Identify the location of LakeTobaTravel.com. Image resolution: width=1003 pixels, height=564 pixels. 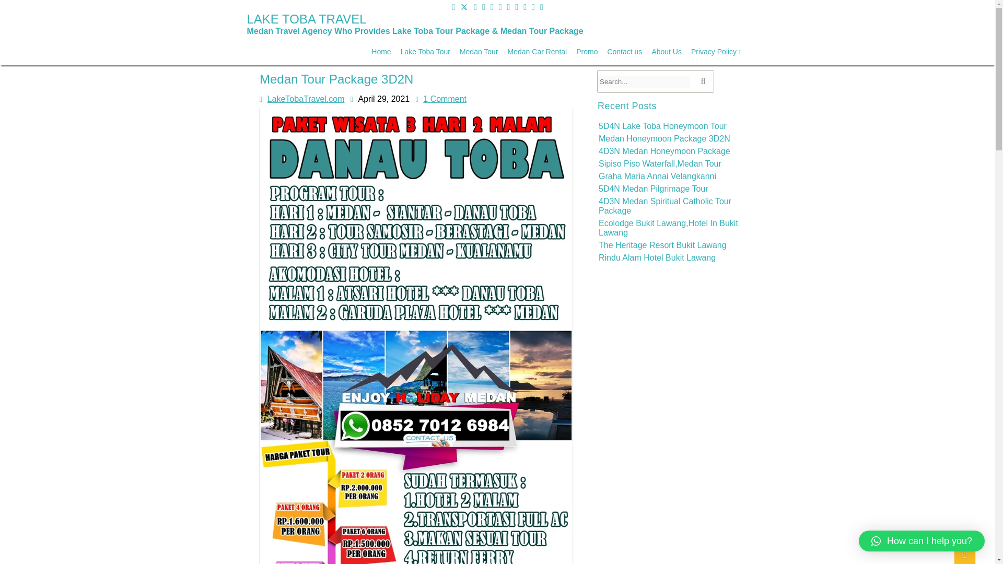
(305, 99).